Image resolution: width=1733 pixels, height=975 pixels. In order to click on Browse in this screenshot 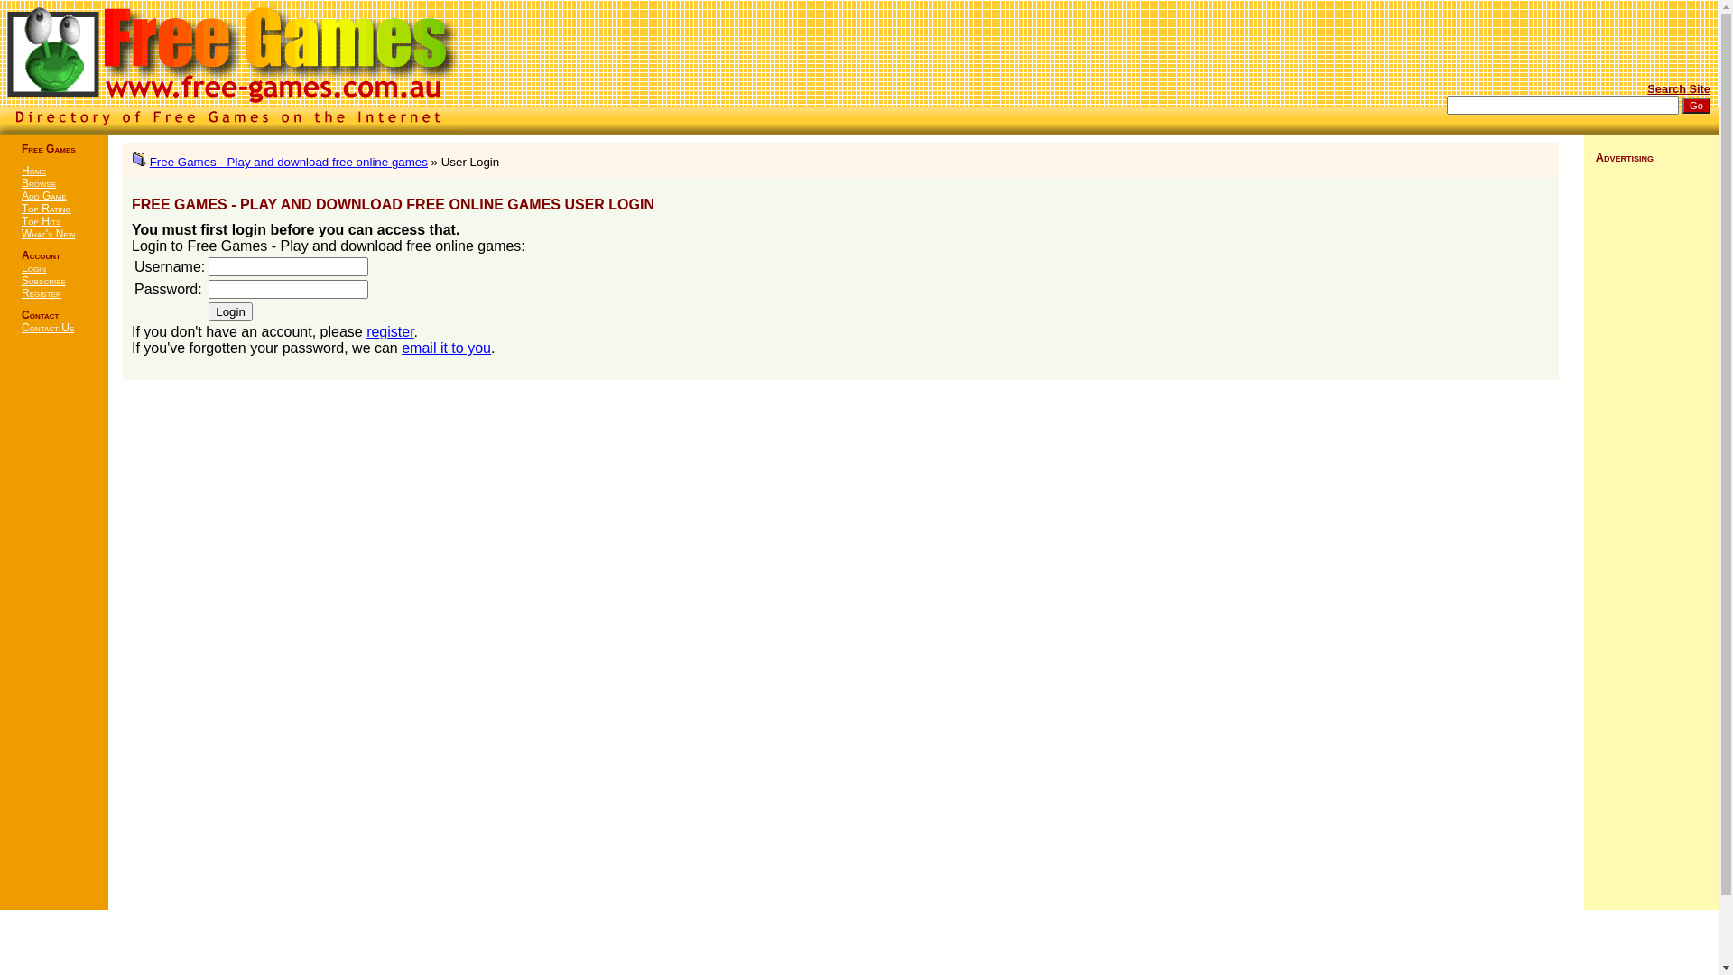, I will do `click(39, 183)`.